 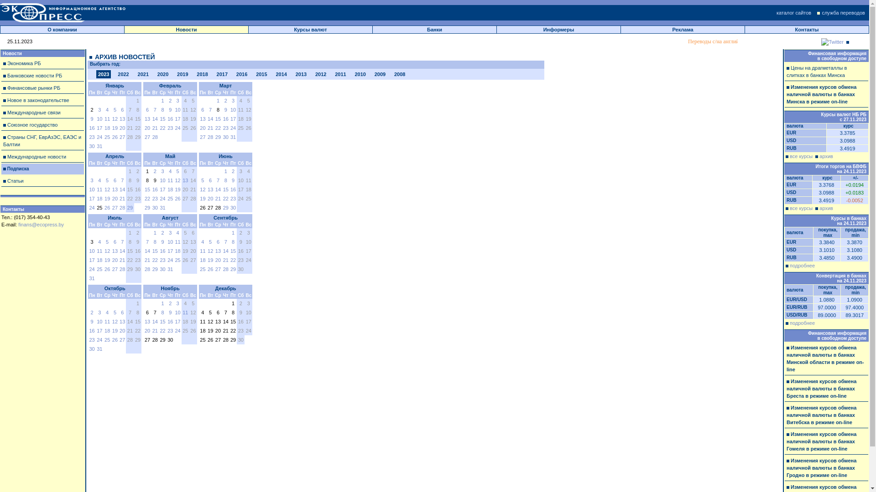 I want to click on 10, so click(x=162, y=180).